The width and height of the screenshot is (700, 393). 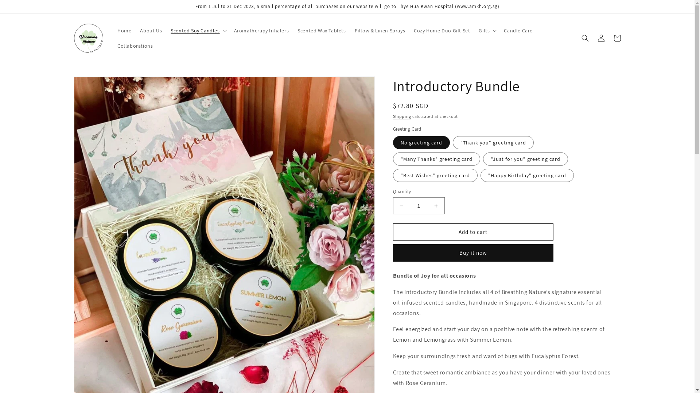 What do you see at coordinates (380, 31) in the screenshot?
I see `Pillow & Linen Sprays` at bounding box center [380, 31].